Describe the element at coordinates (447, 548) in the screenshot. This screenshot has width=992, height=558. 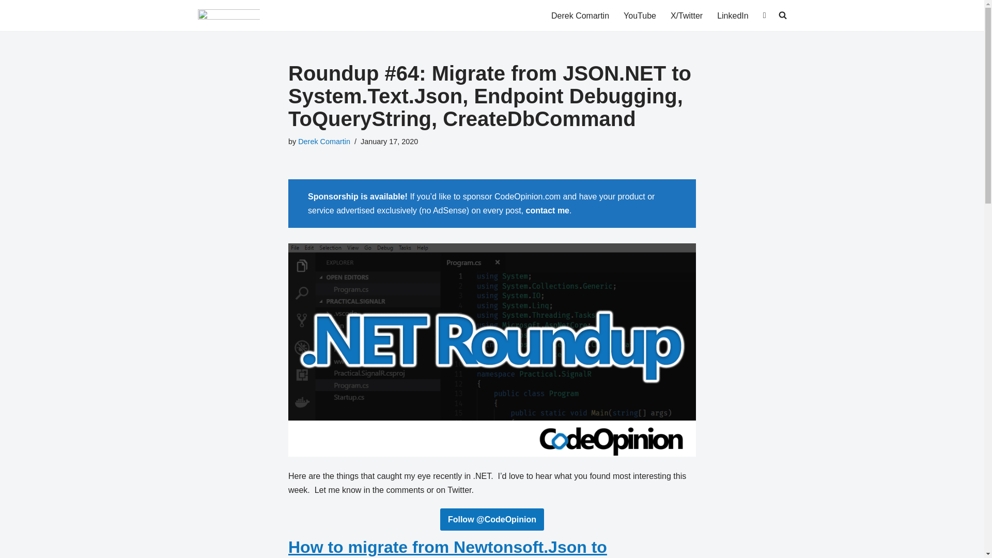
I see `How to migrate from Newtonsoft.Json to System.Text.Json` at that location.